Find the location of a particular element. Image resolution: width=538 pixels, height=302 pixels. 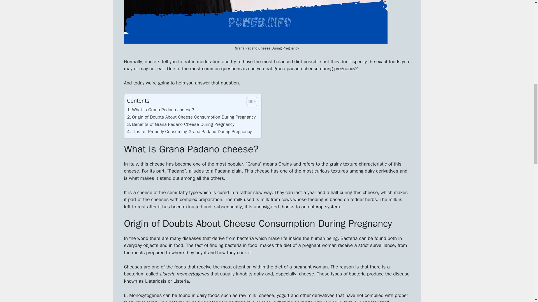

Origin of Doubts About Cheese Consumption During Pregnancy is located at coordinates (191, 117).